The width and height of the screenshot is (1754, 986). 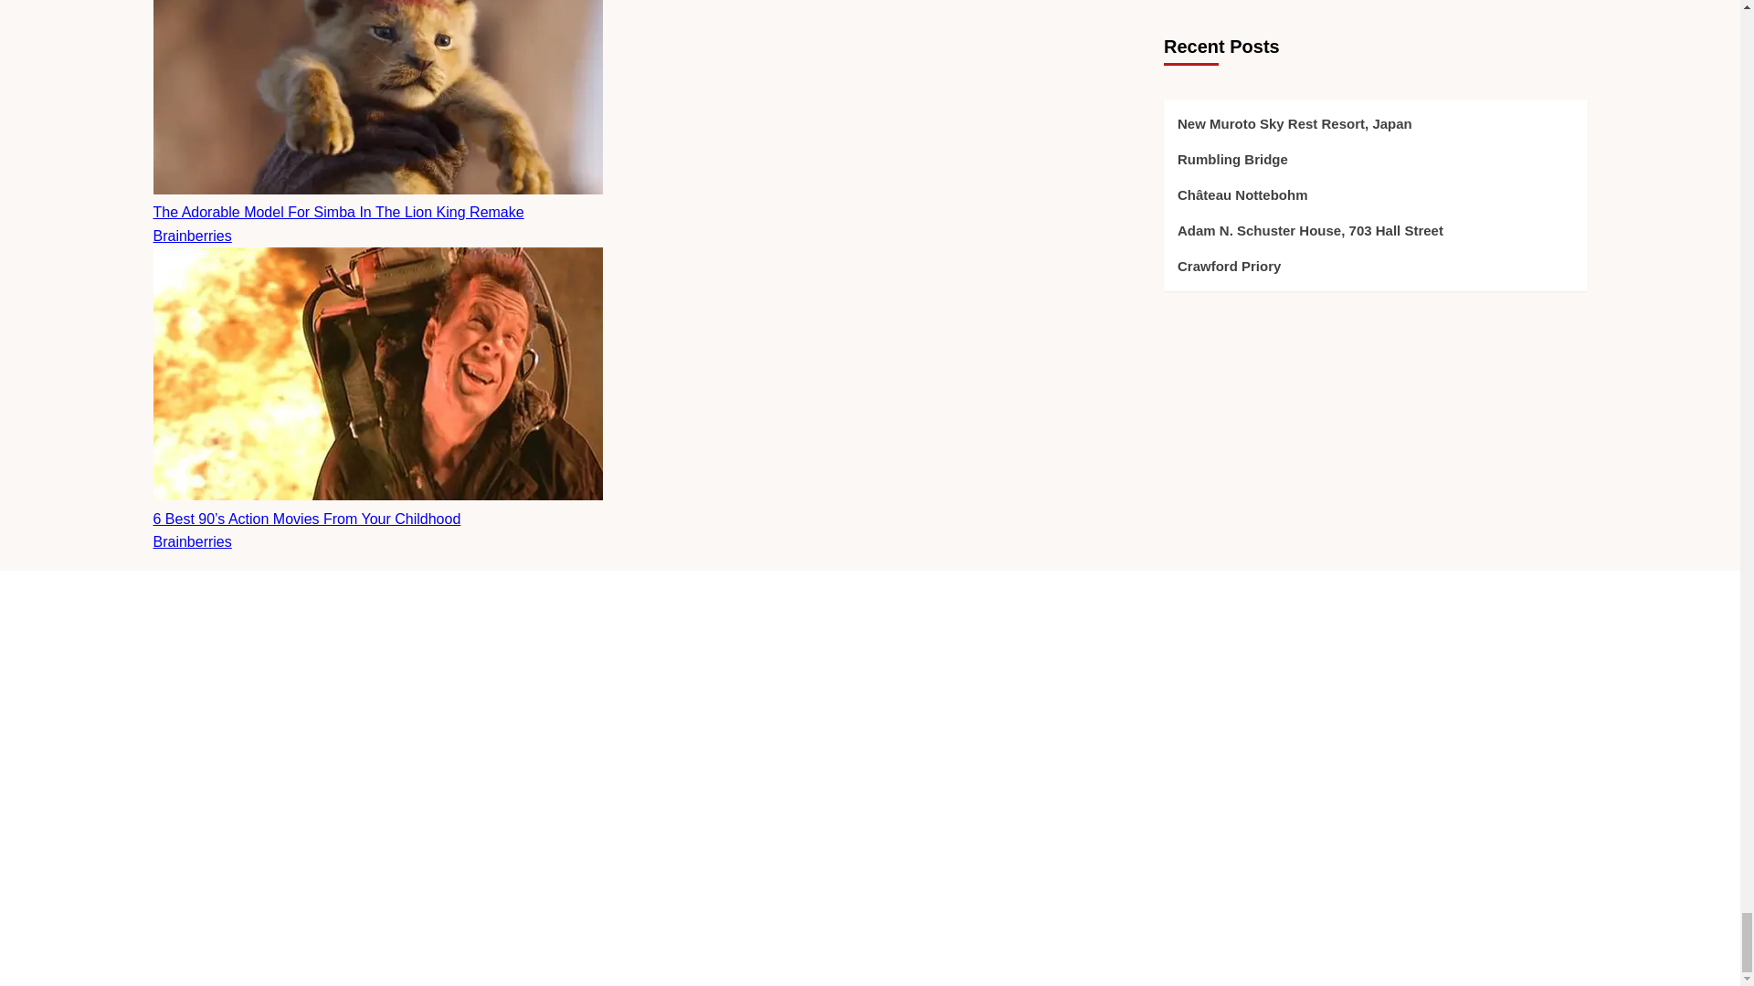 What do you see at coordinates (1145, 716) in the screenshot?
I see `Animals` at bounding box center [1145, 716].